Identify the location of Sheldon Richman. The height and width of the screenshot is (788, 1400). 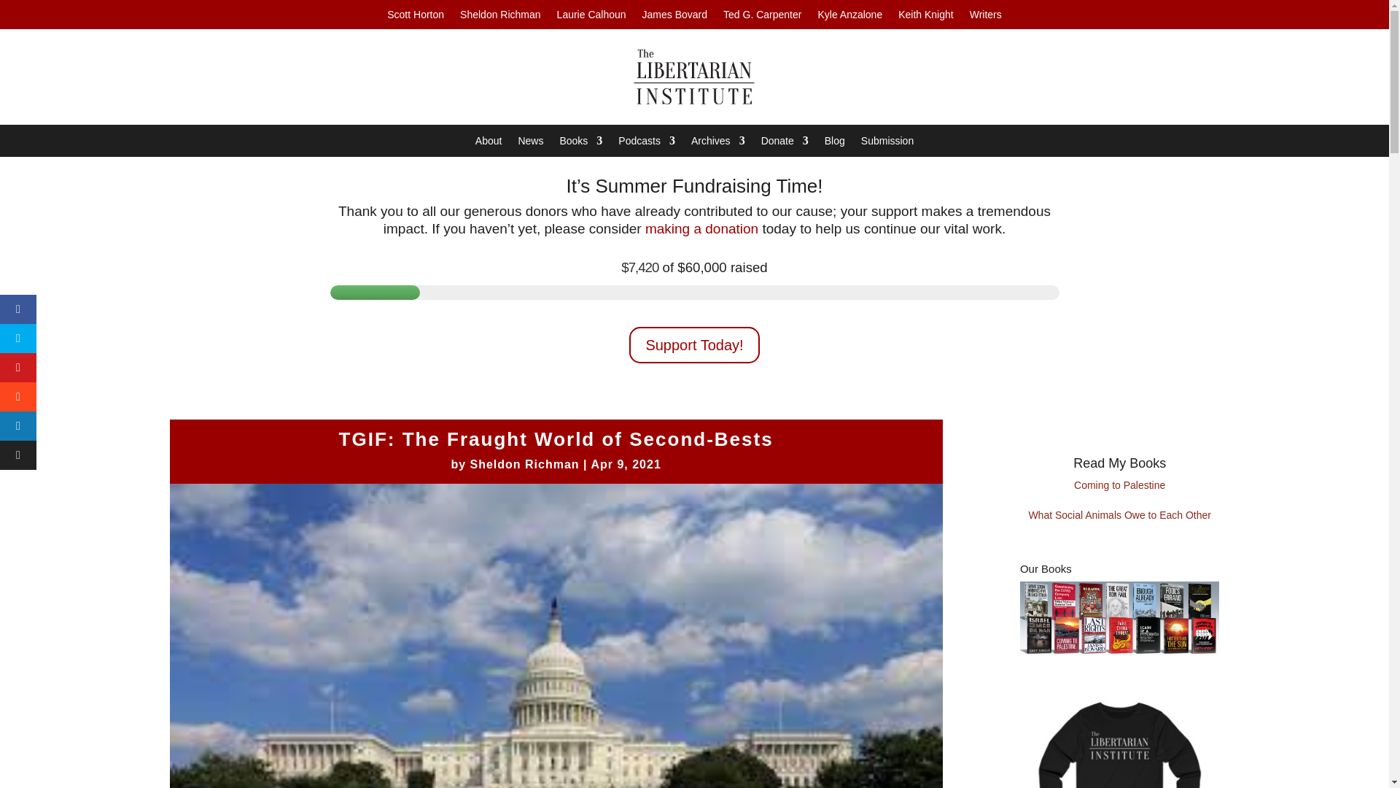
(500, 17).